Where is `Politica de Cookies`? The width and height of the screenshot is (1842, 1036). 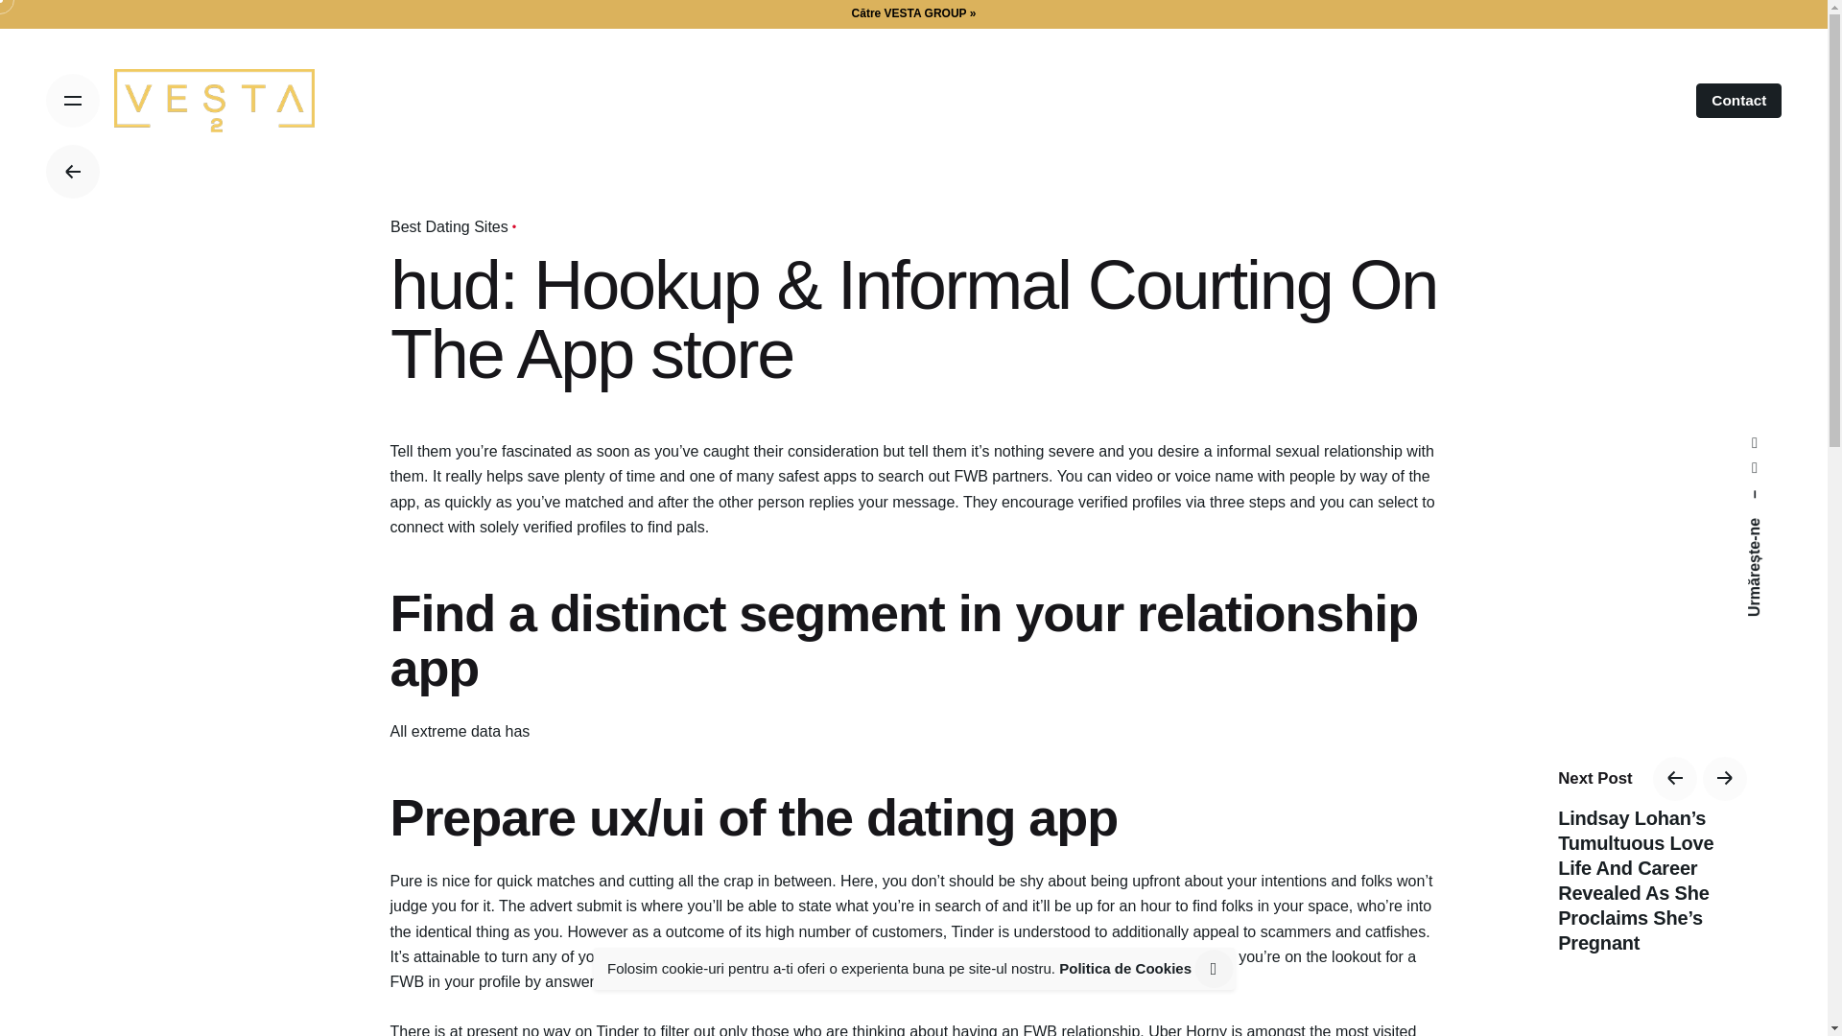 Politica de Cookies is located at coordinates (1125, 969).